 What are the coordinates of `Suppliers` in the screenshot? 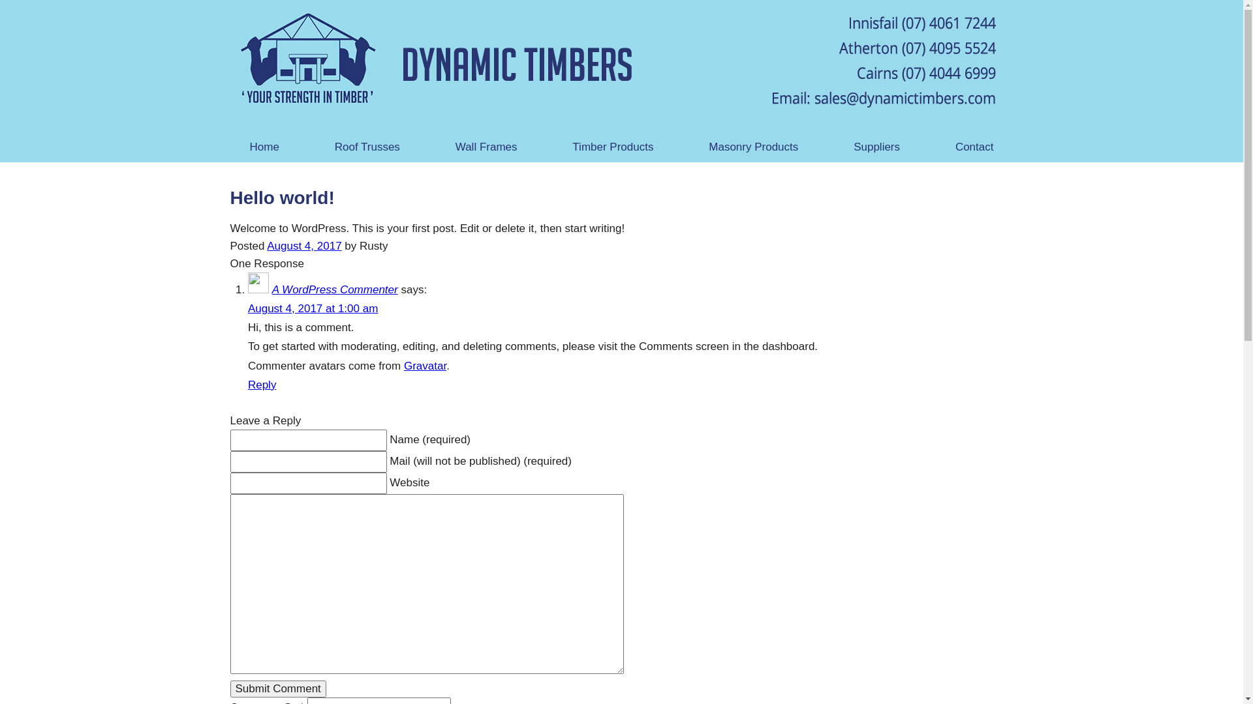 It's located at (877, 149).